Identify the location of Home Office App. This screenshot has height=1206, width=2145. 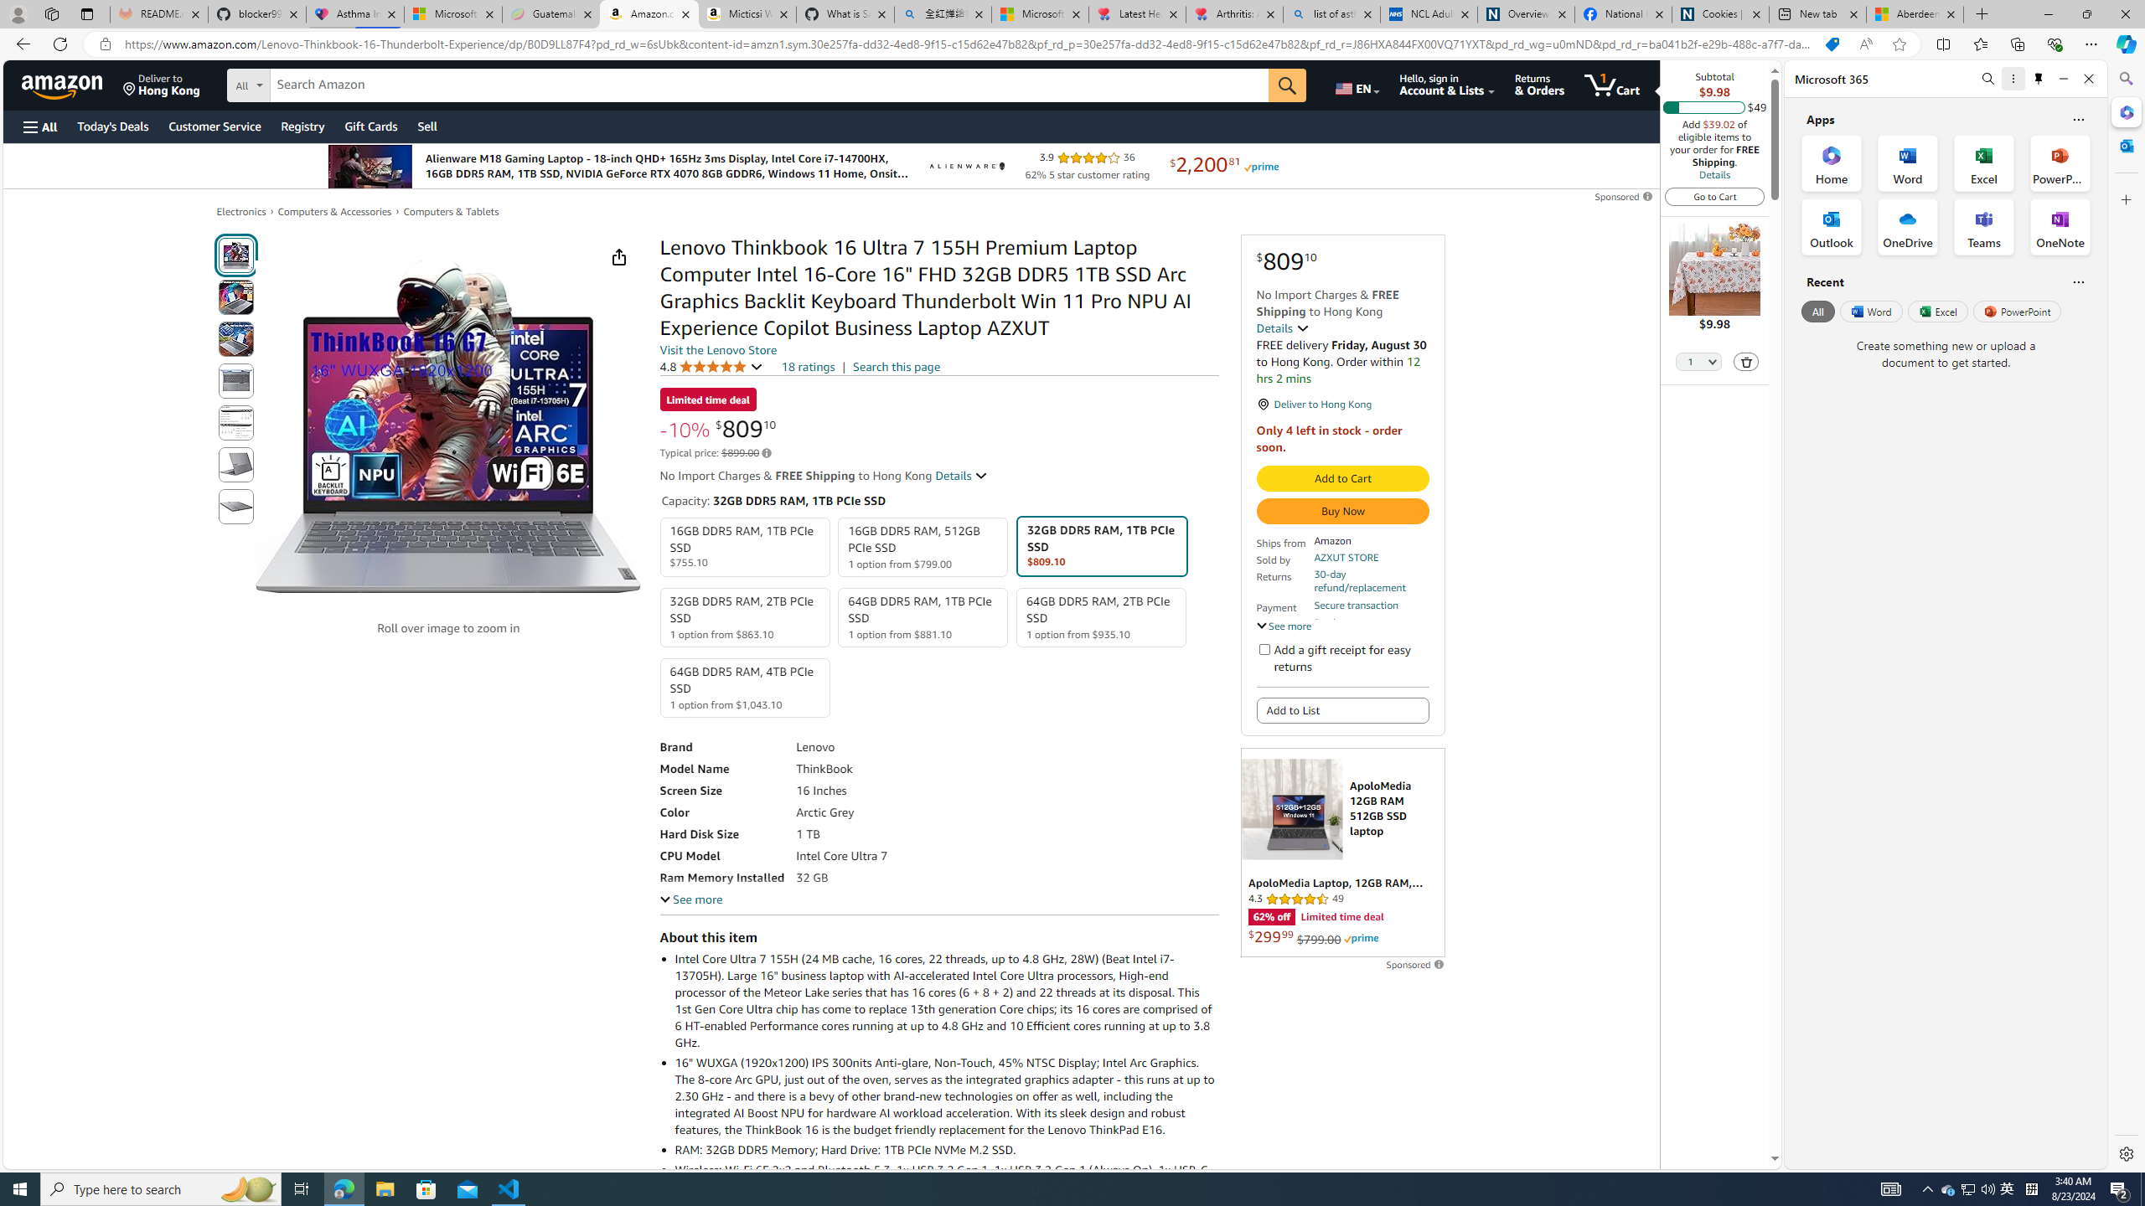
(1832, 162).